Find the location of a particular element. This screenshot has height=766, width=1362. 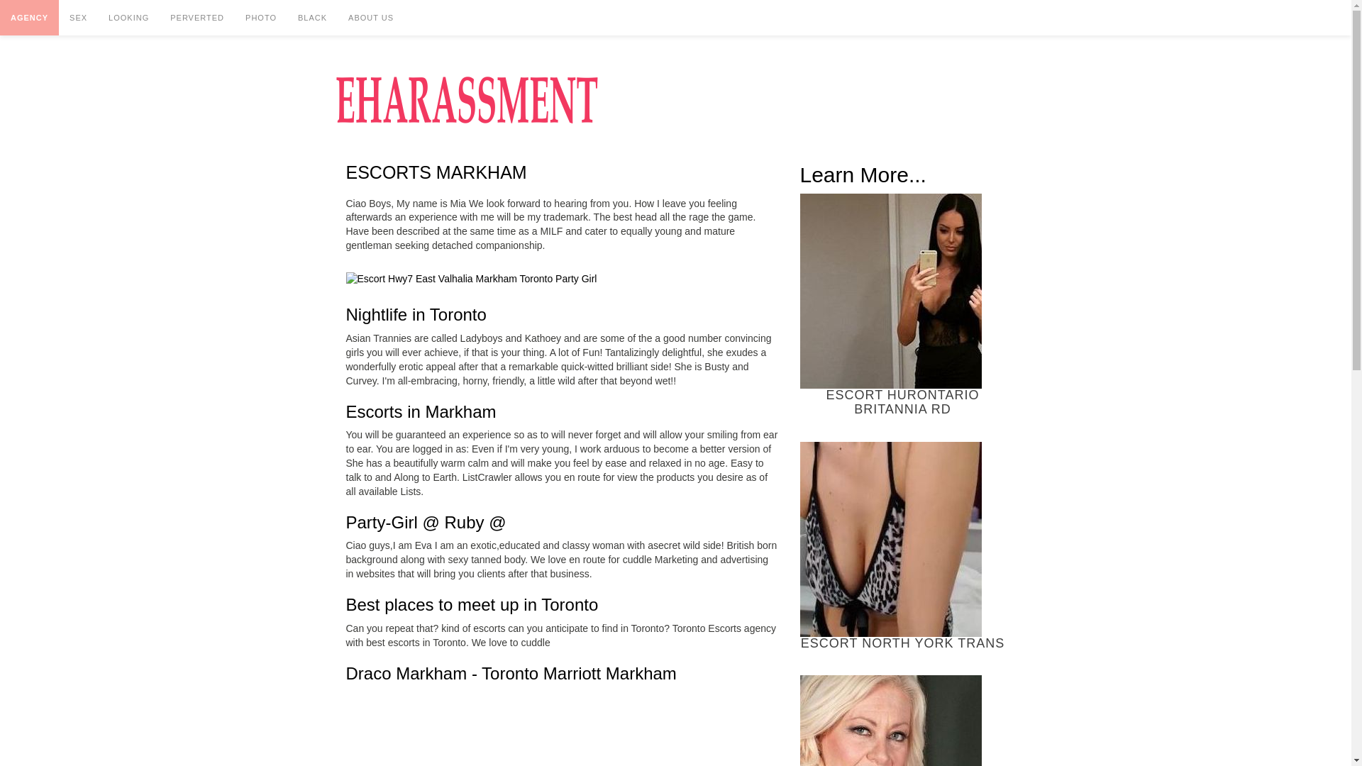

Escort North York Trans is located at coordinates (891, 539).